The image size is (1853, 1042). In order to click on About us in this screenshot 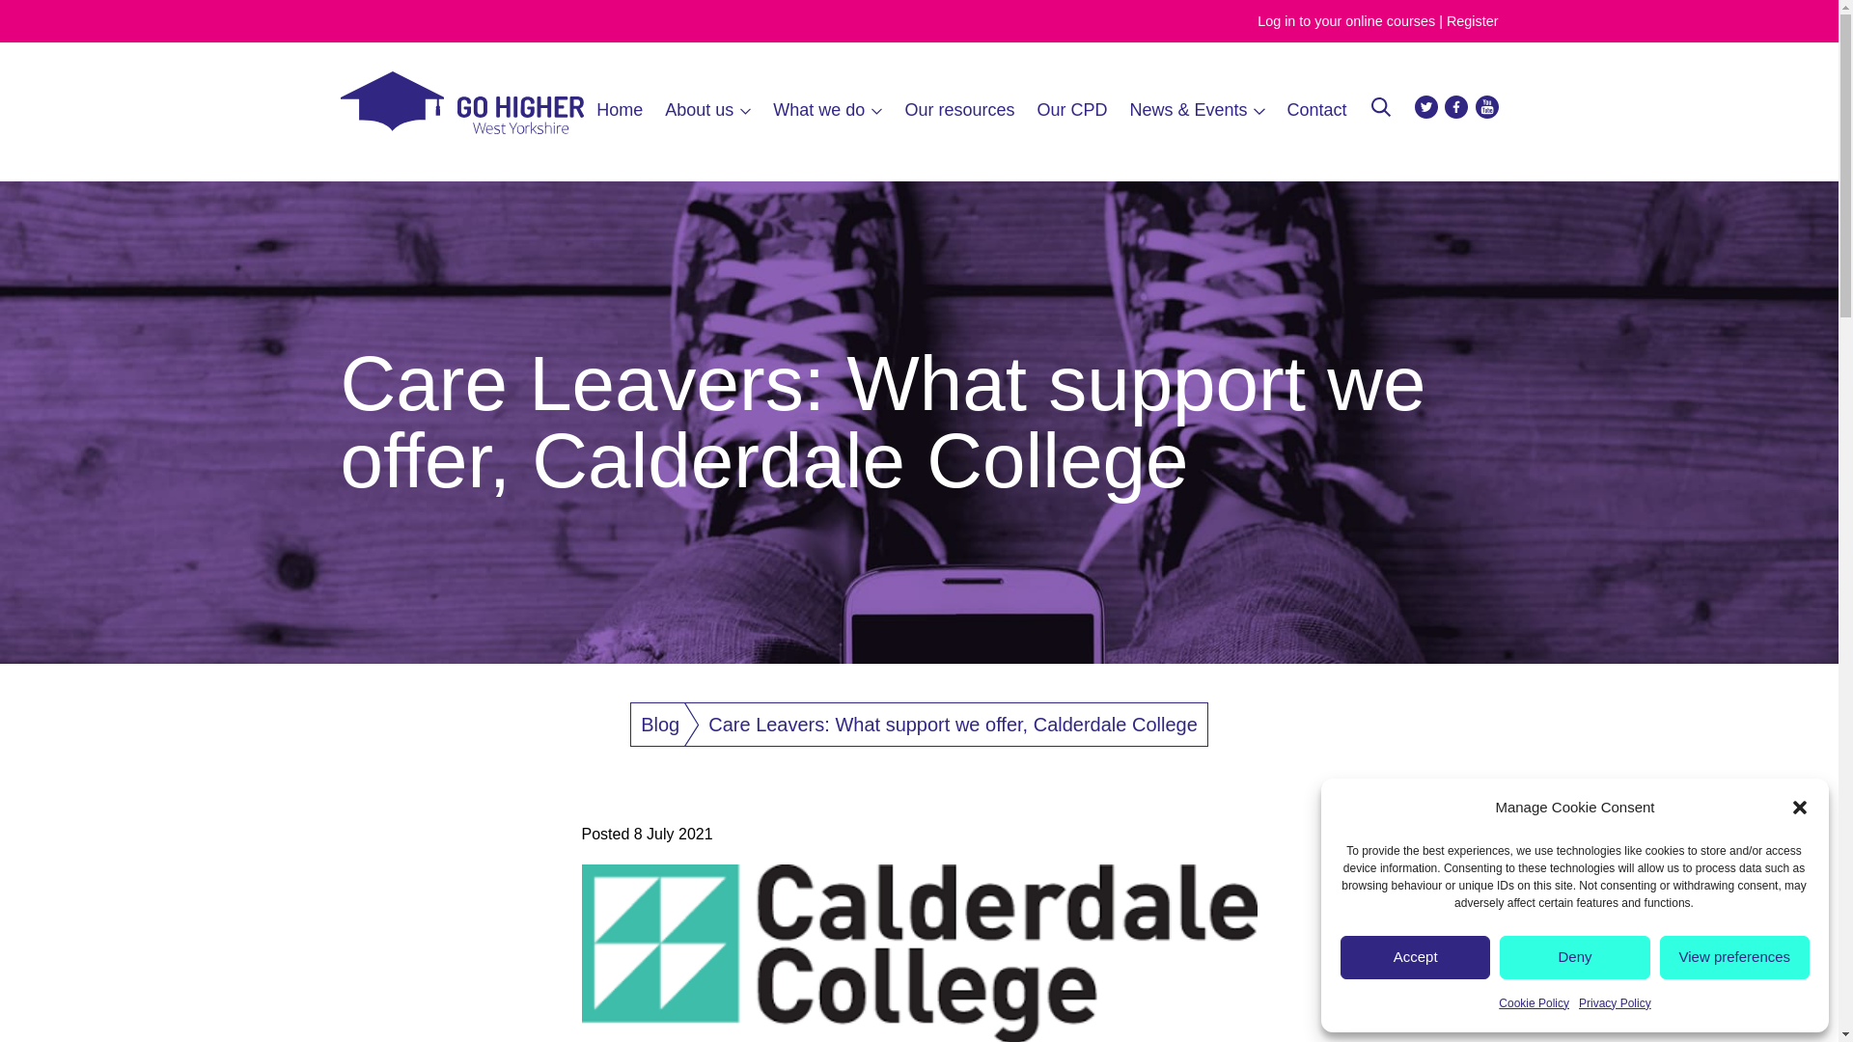, I will do `click(707, 110)`.